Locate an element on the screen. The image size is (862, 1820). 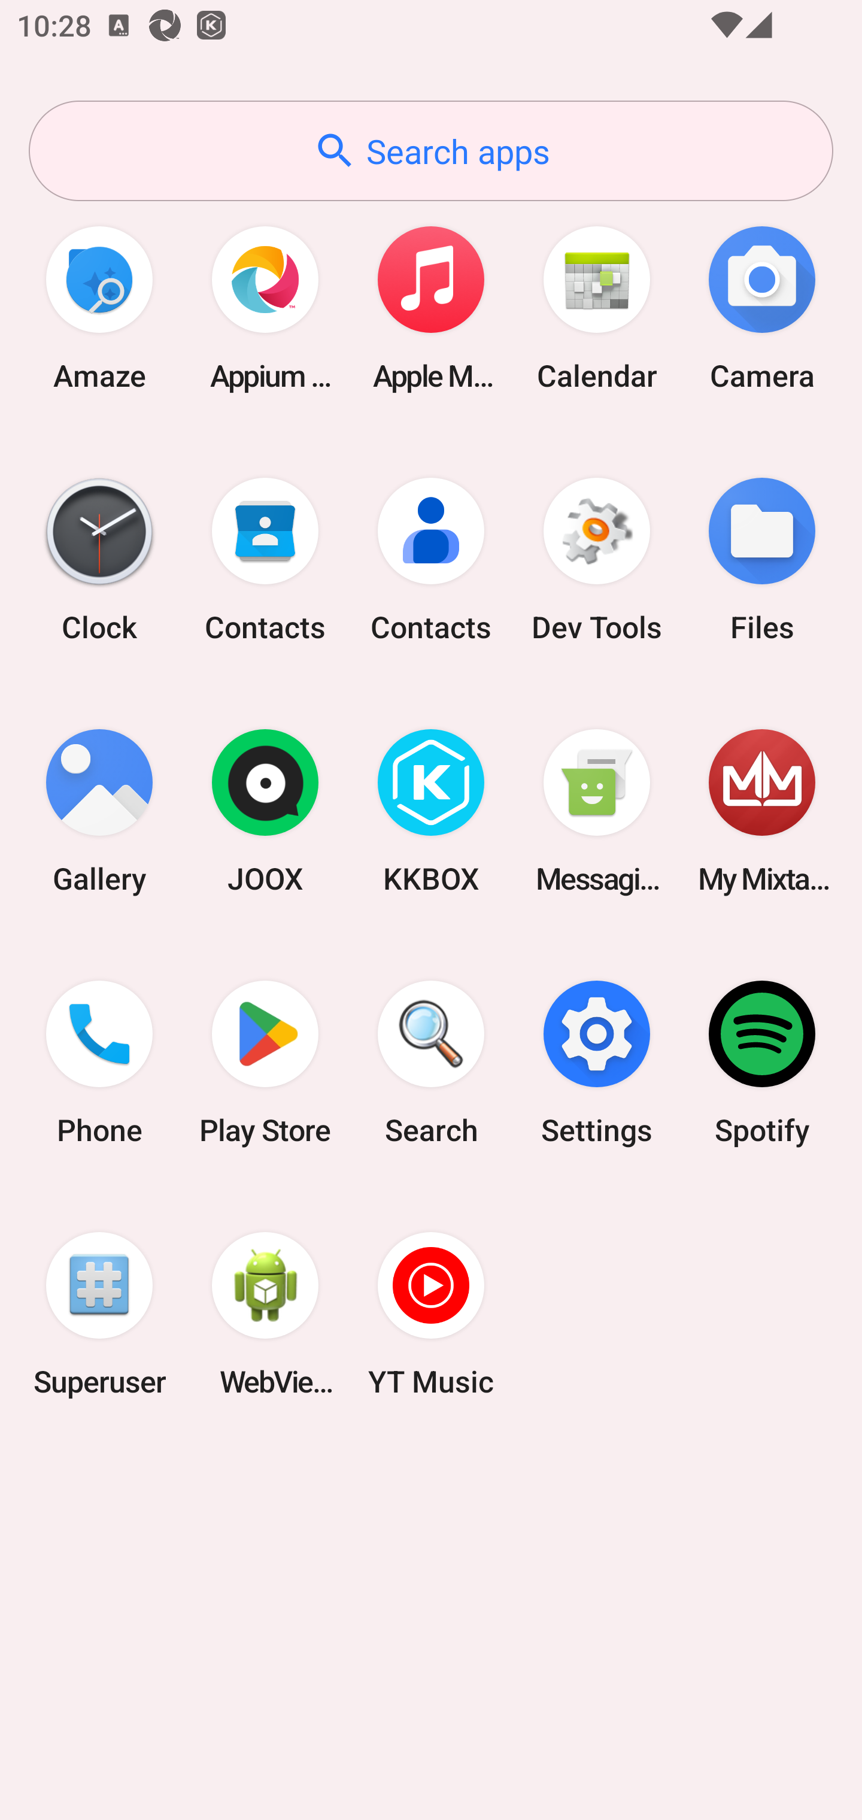
Superuser is located at coordinates (99, 1314).